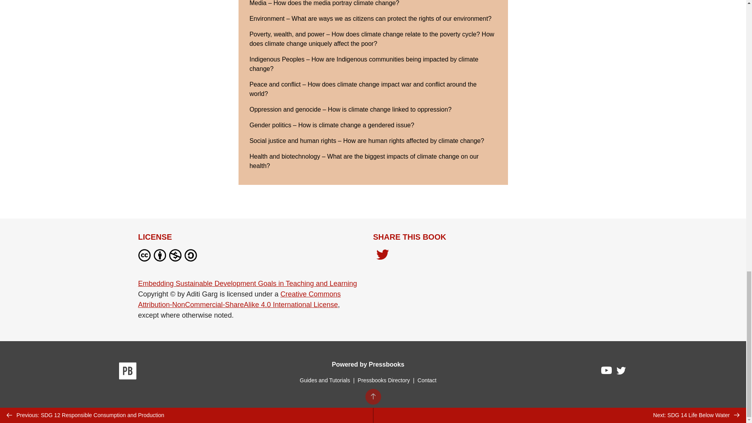 This screenshot has height=423, width=752. I want to click on Guides and Tutorials, so click(324, 380).